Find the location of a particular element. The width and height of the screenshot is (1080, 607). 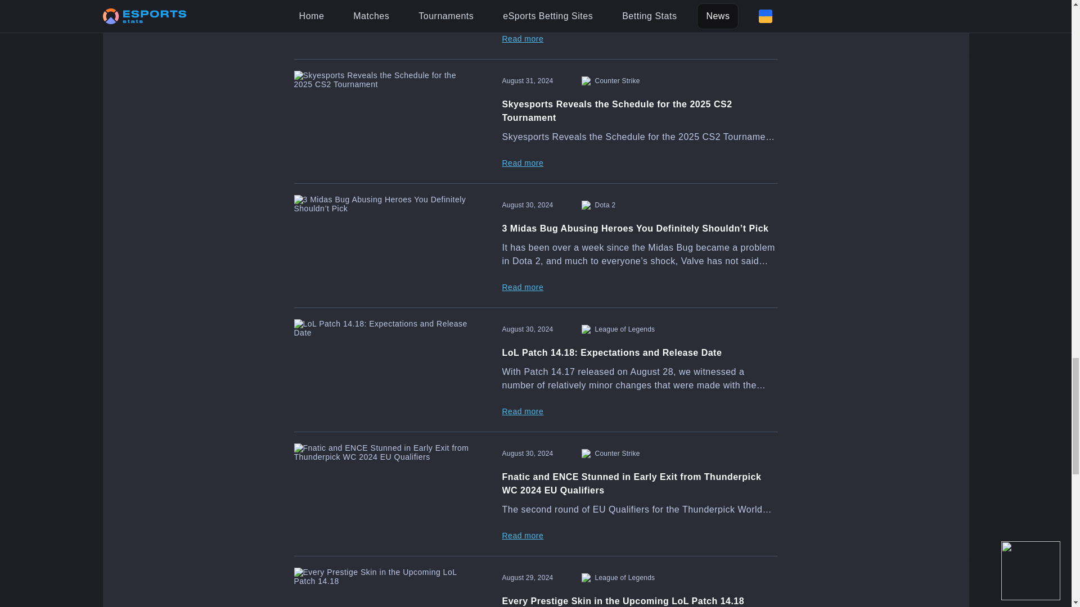

LoL Patch 14.18: Preview, Release Date, and What to Expect is located at coordinates (535, 29).